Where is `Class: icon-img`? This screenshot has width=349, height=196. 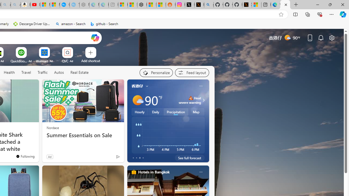
Class: icon-img is located at coordinates (201, 172).